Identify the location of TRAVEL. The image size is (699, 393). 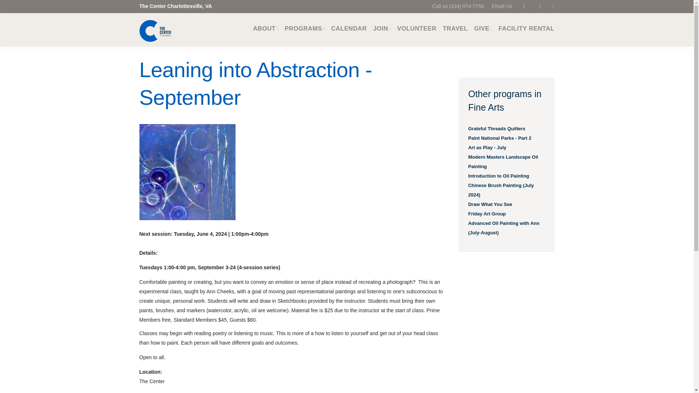
(455, 28).